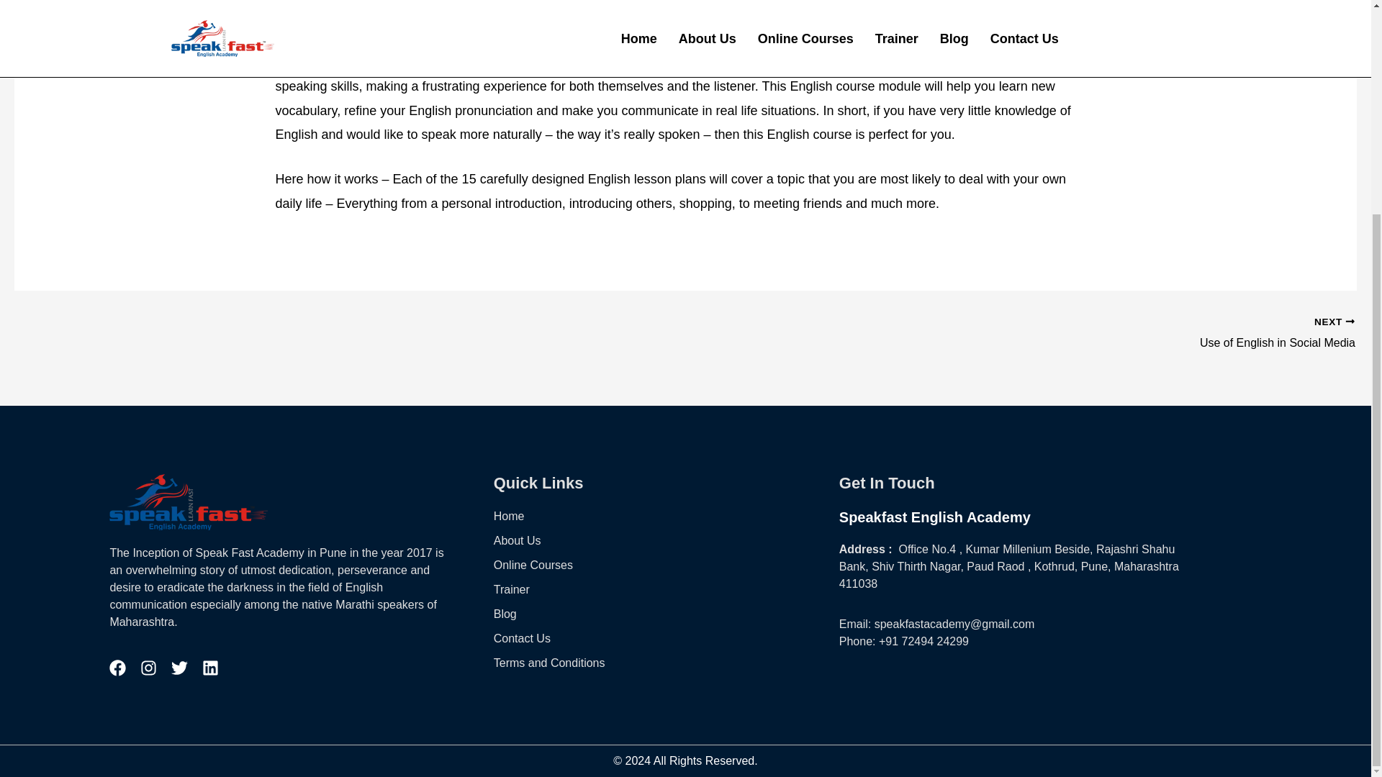 This screenshot has height=777, width=1382. What do you see at coordinates (210, 668) in the screenshot?
I see `Terms and Conditions` at bounding box center [210, 668].